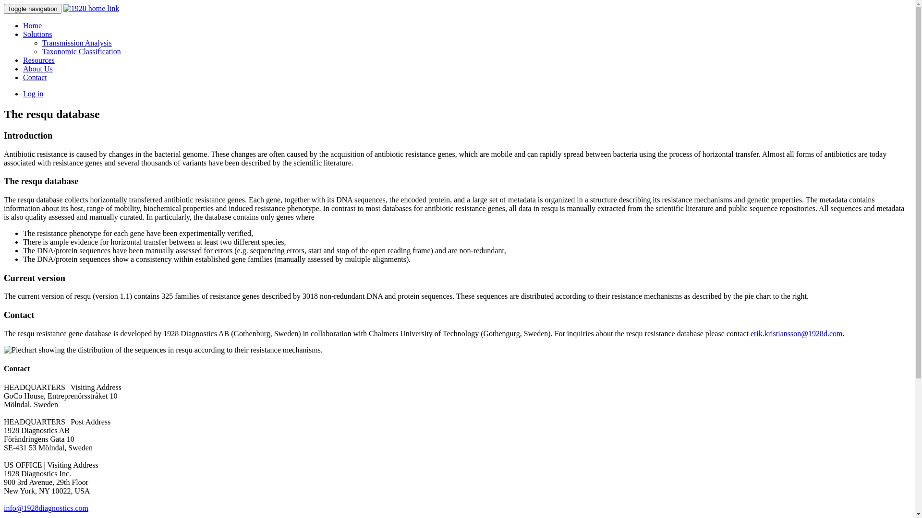  I want to click on Taxonomic Classification, so click(82, 52).